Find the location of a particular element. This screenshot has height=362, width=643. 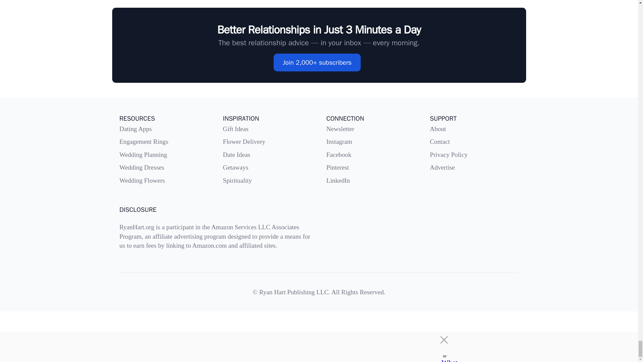

Gift Ideas is located at coordinates (236, 128).